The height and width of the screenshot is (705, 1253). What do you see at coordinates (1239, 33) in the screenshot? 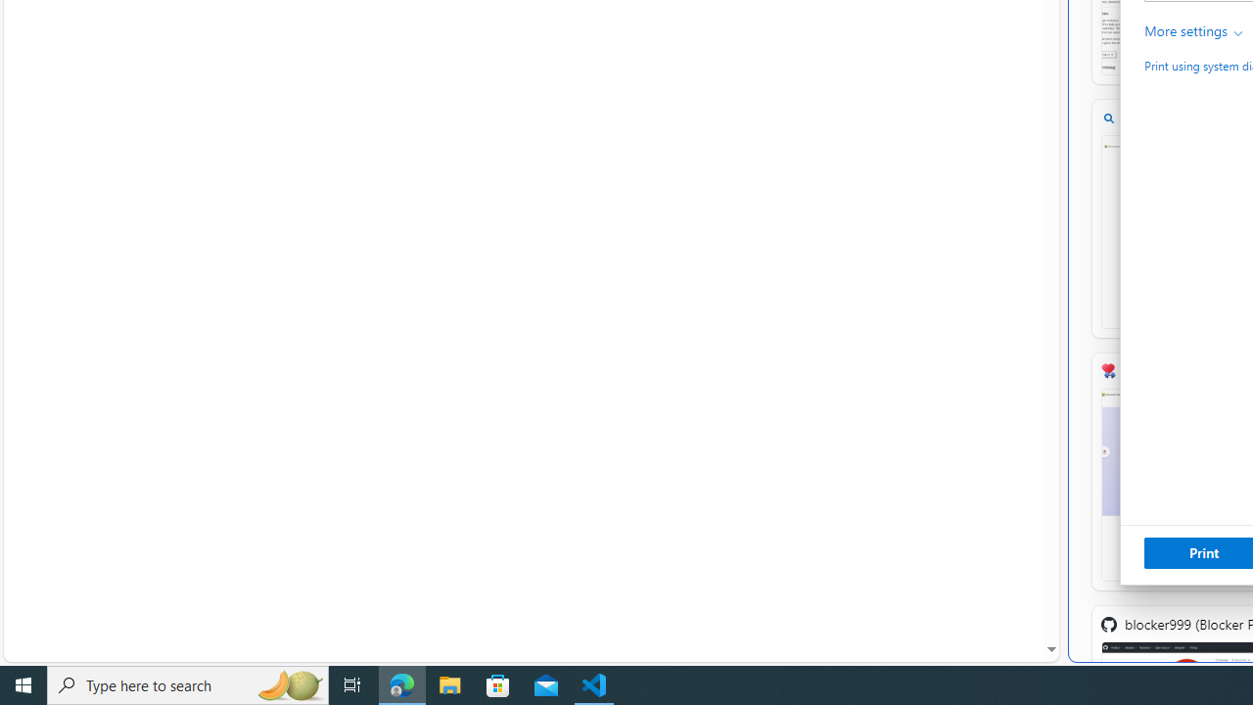
I see `Class: c0183` at bounding box center [1239, 33].